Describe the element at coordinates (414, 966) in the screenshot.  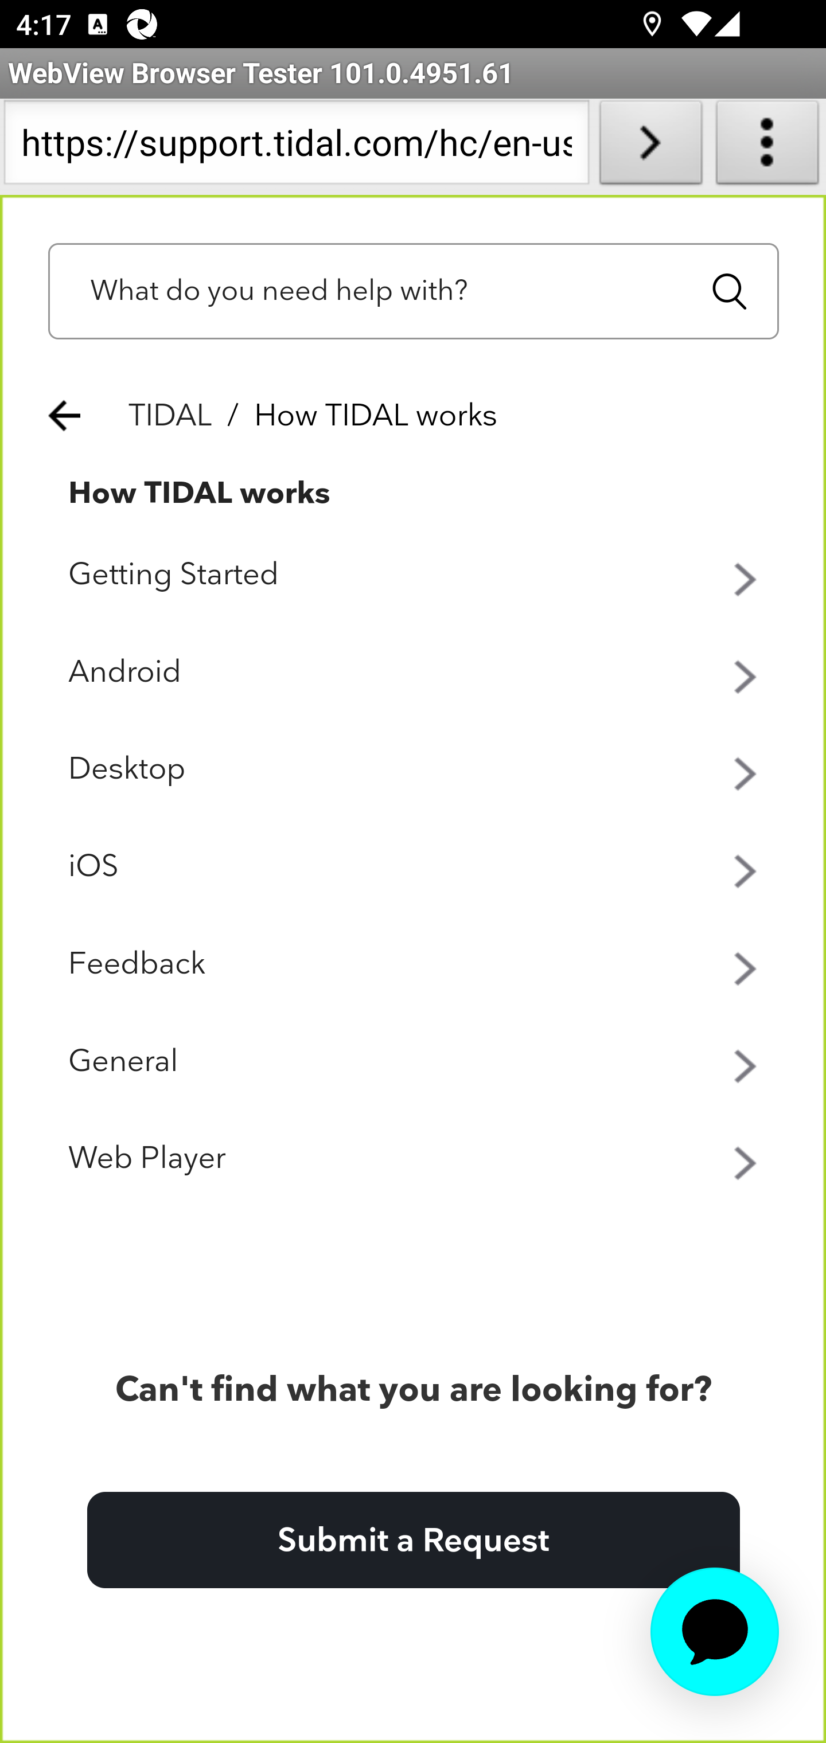
I see `Feedback` at that location.